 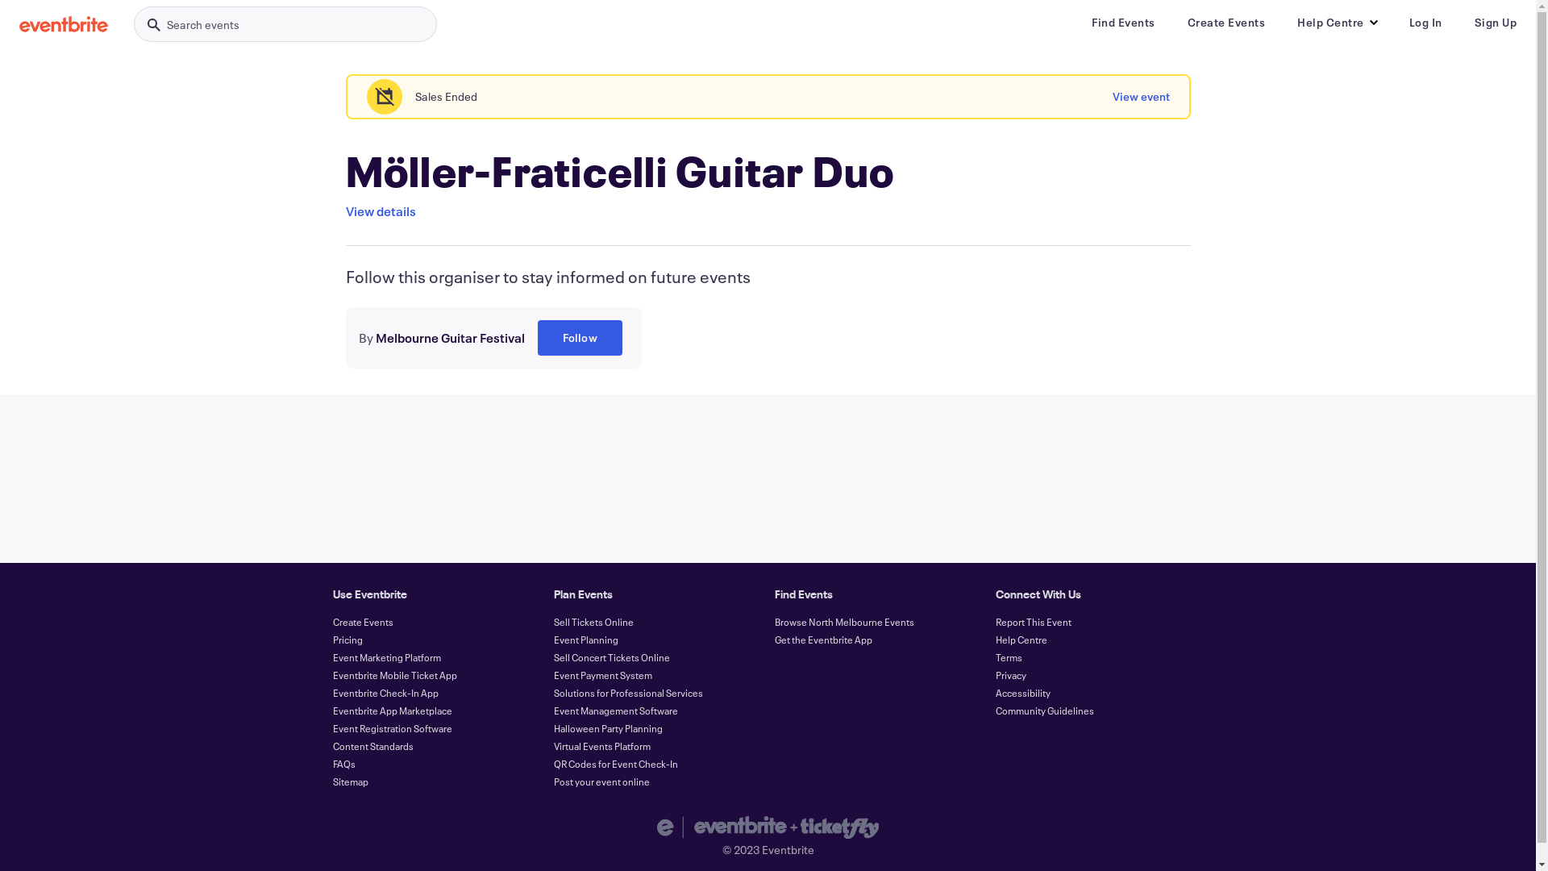 What do you see at coordinates (392, 728) in the screenshot?
I see `Event Registration Software` at bounding box center [392, 728].